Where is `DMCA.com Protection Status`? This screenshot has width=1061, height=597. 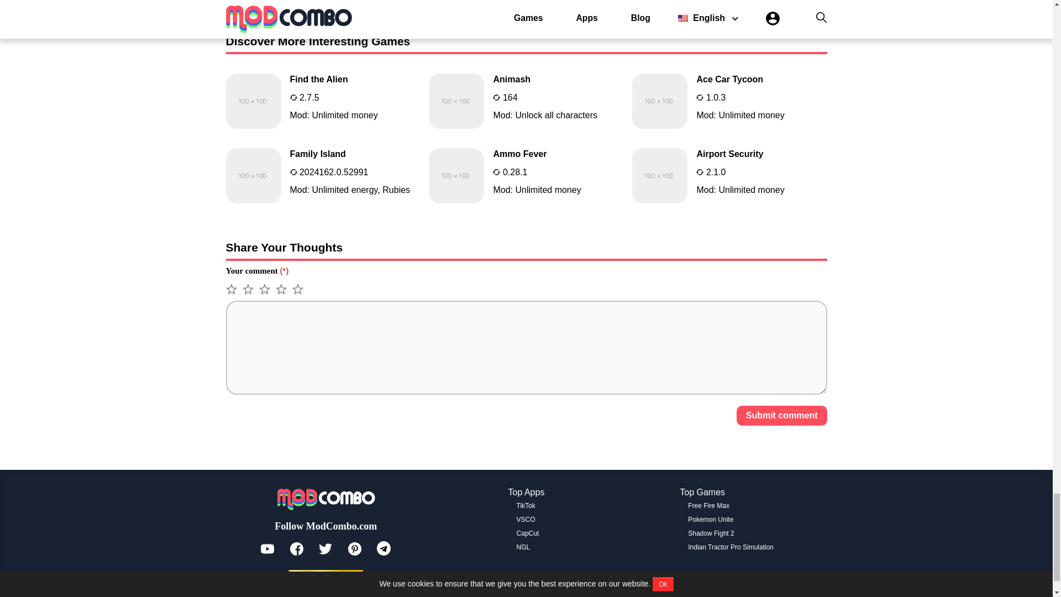
DMCA.com Protection Status is located at coordinates (711, 533).